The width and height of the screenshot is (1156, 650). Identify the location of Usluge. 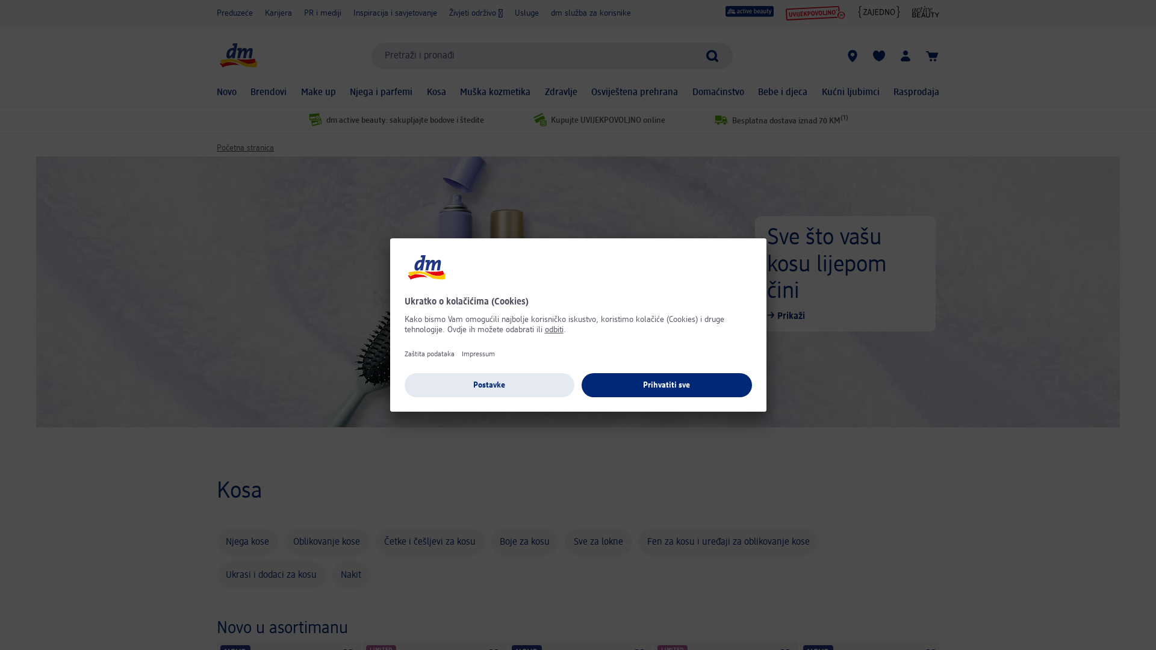
(523, 13).